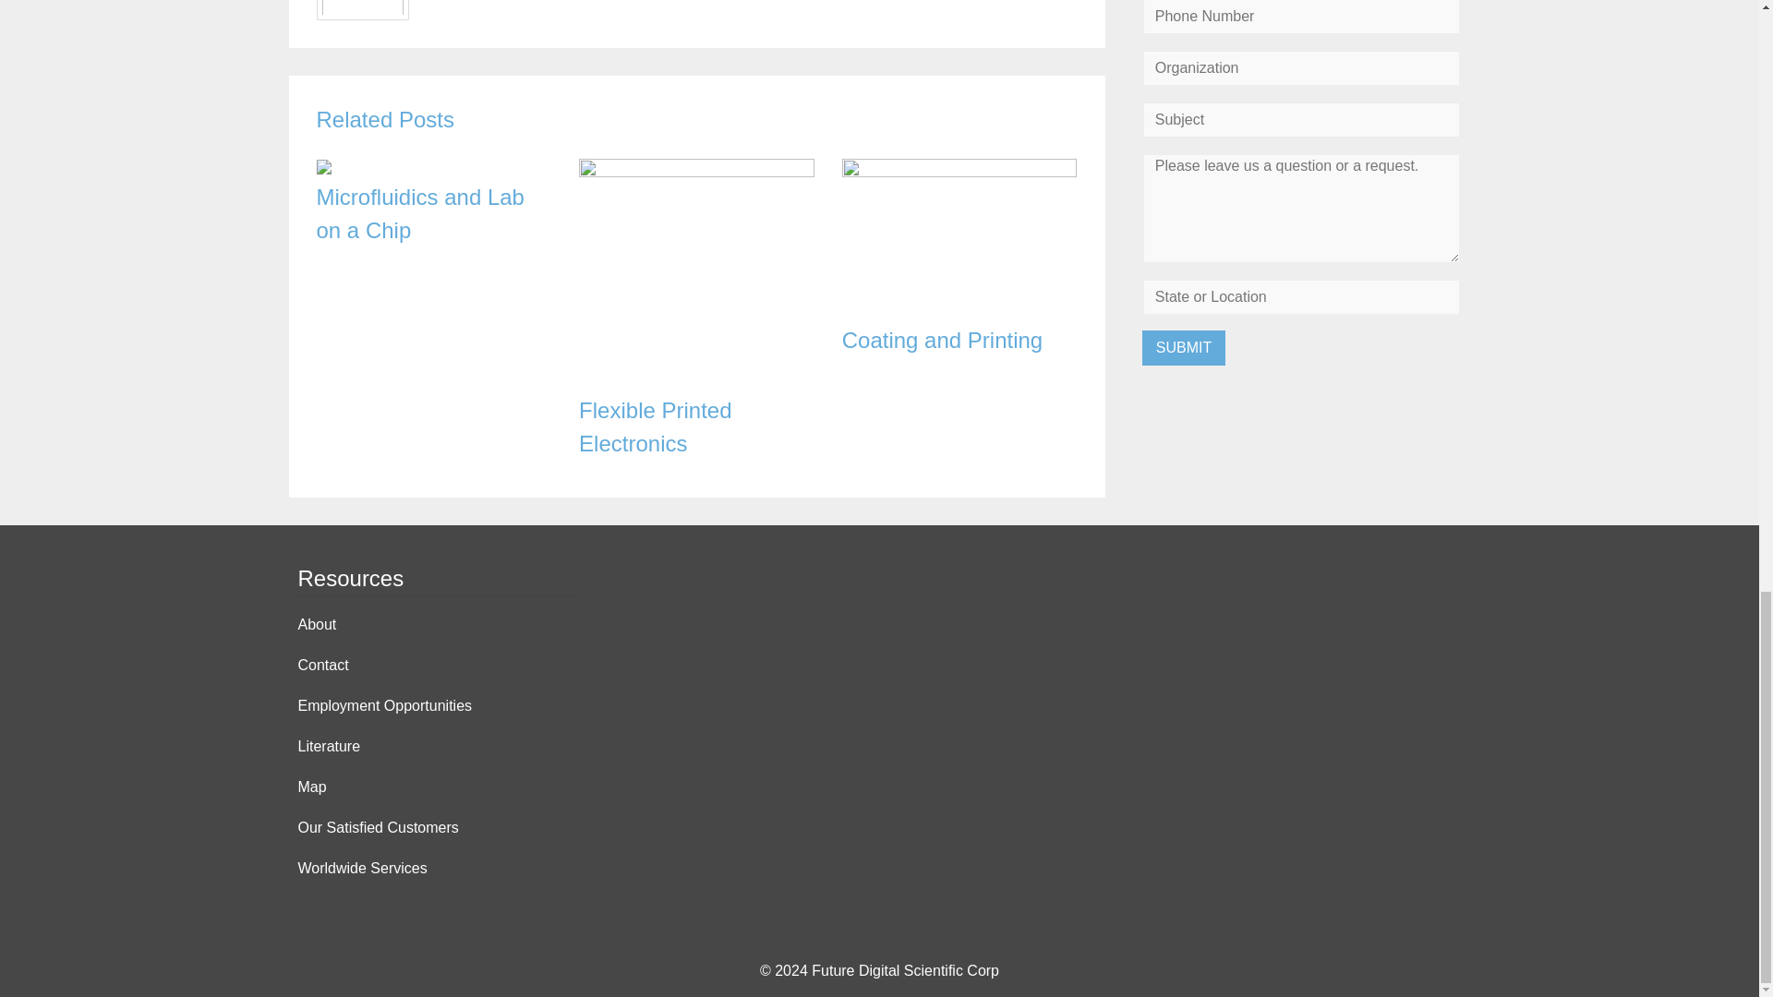 The width and height of the screenshot is (1773, 997). Describe the element at coordinates (960, 172) in the screenshot. I see `Coating and Printing` at that location.